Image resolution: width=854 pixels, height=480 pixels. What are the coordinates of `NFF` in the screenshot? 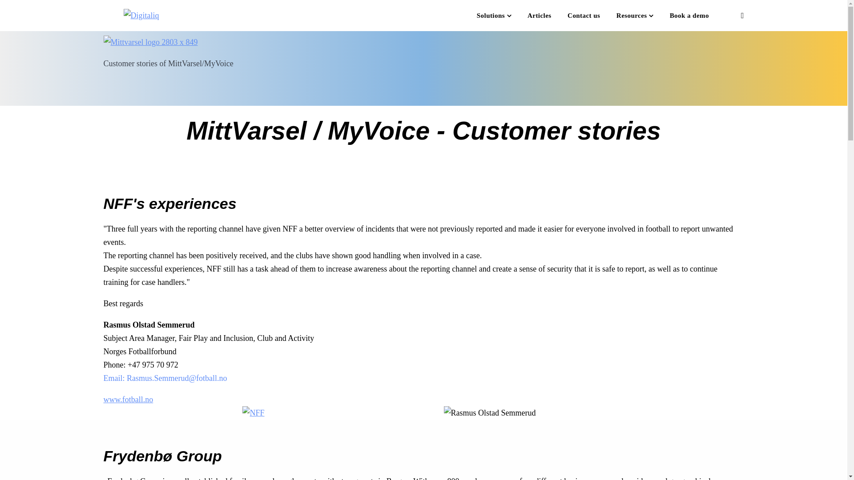 It's located at (253, 412).